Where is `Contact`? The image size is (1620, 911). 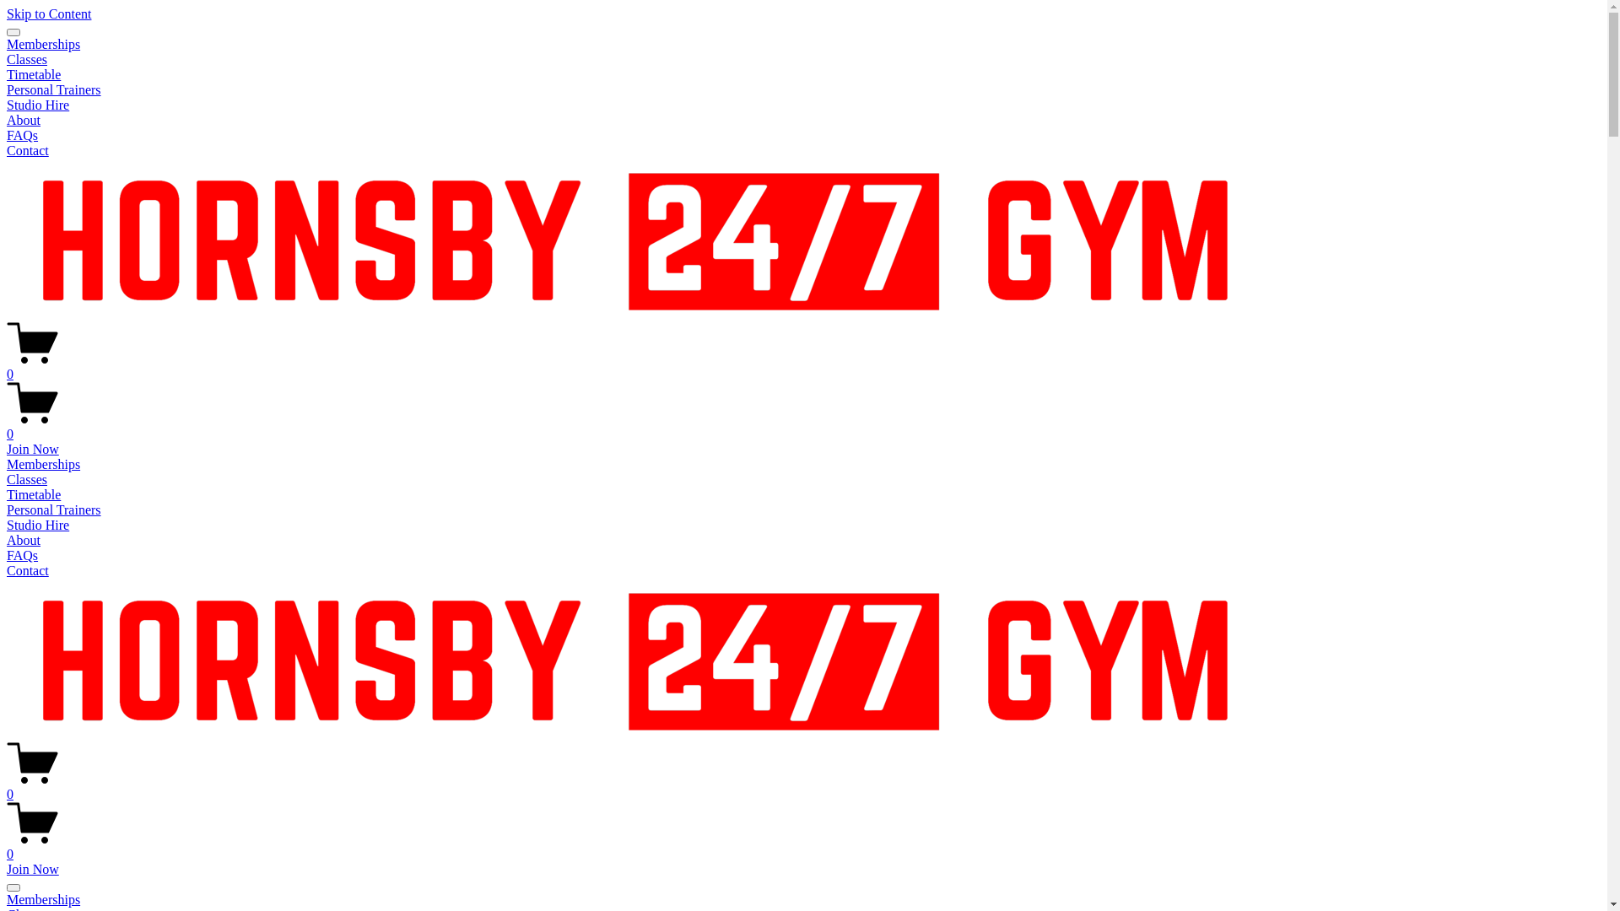
Contact is located at coordinates (28, 150).